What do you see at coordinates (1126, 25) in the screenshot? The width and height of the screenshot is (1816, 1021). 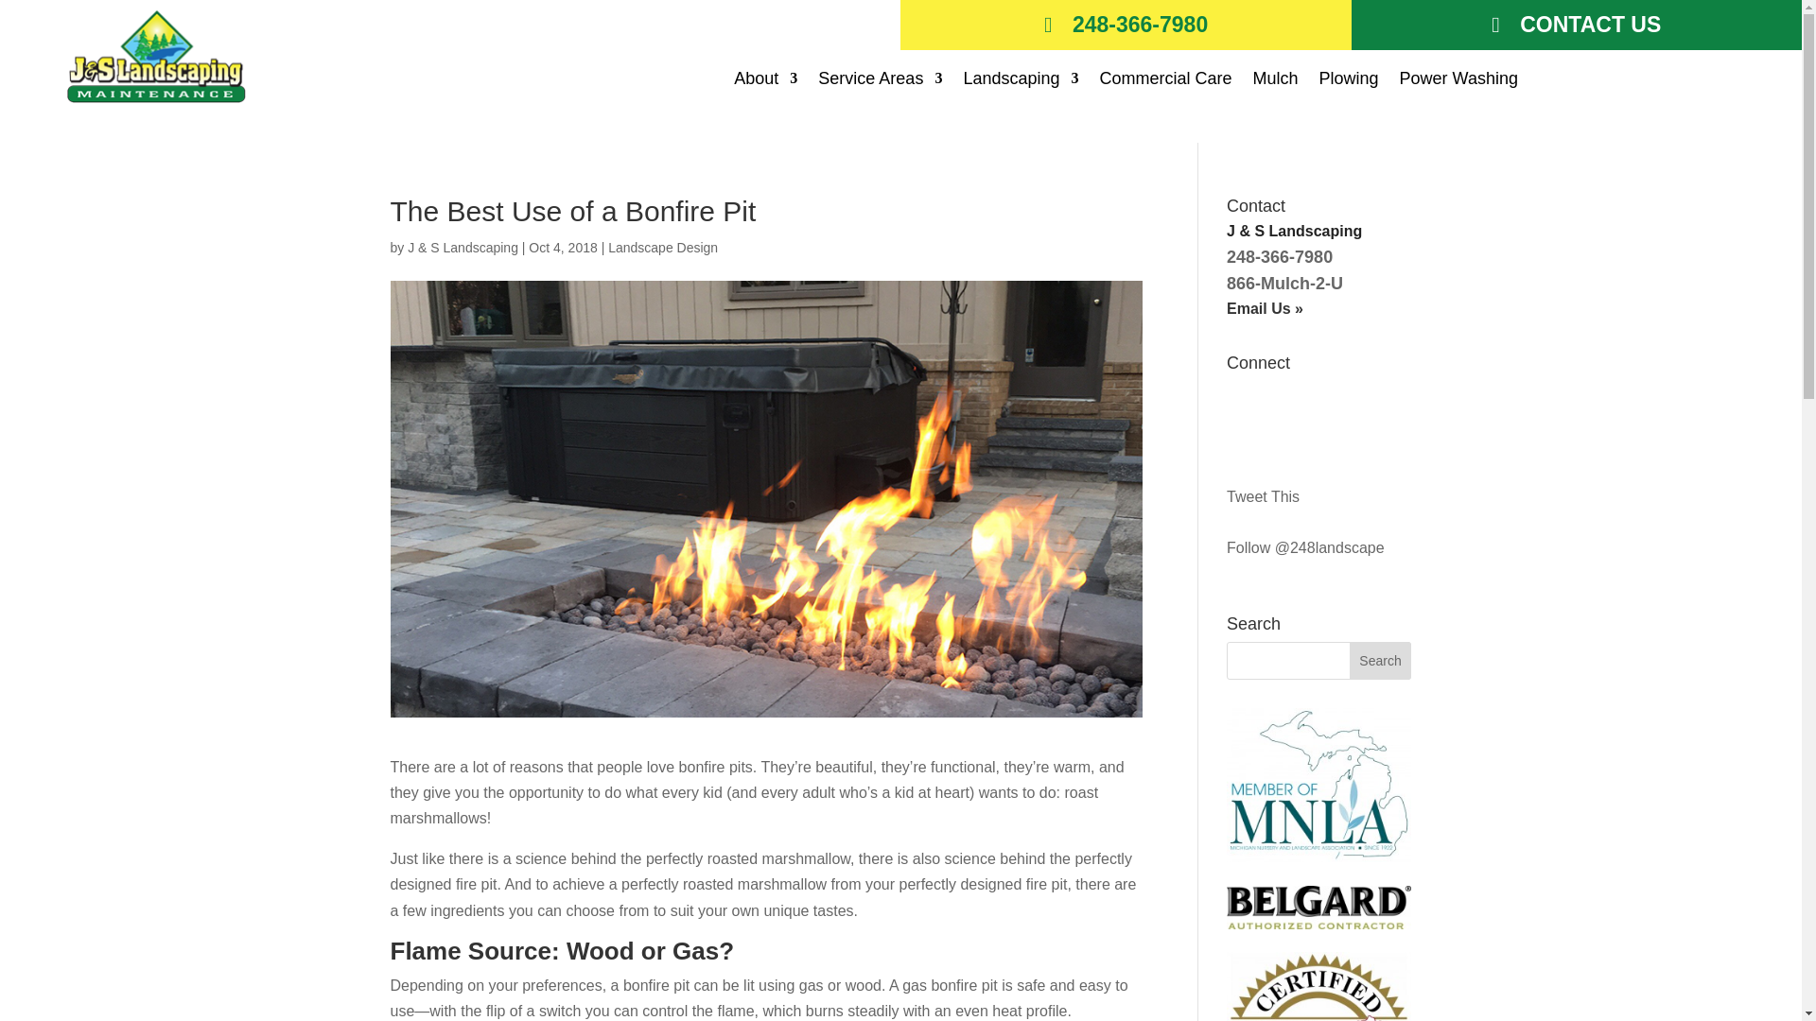 I see `248-366-7980` at bounding box center [1126, 25].